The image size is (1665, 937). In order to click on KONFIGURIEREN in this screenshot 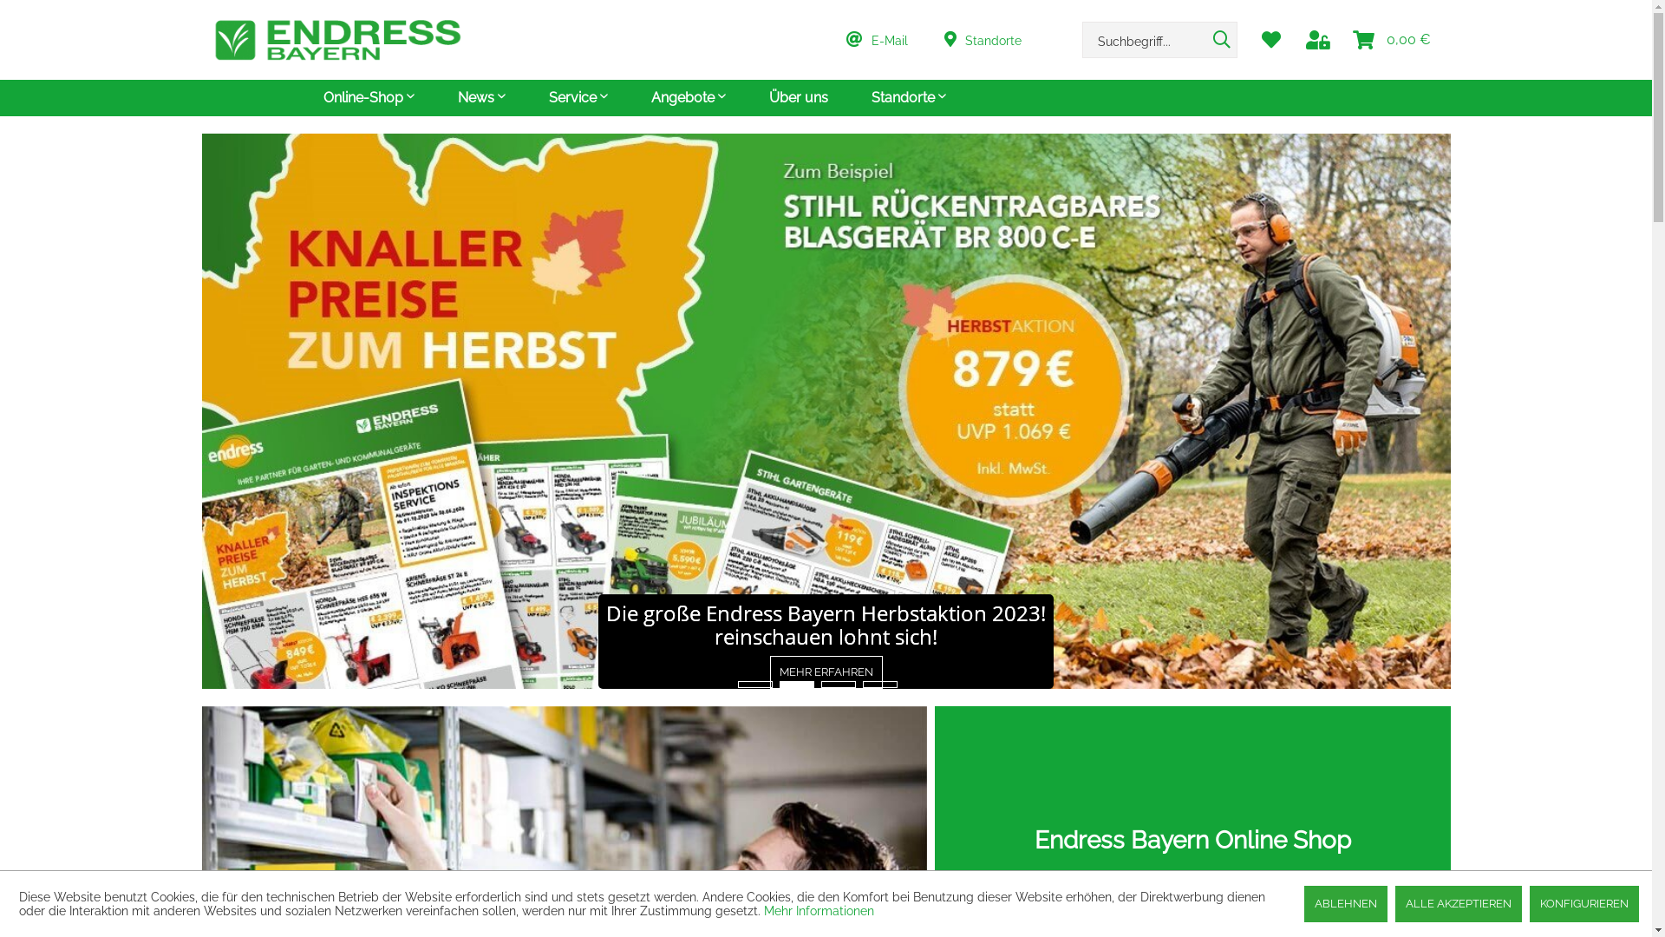, I will do `click(1584, 904)`.